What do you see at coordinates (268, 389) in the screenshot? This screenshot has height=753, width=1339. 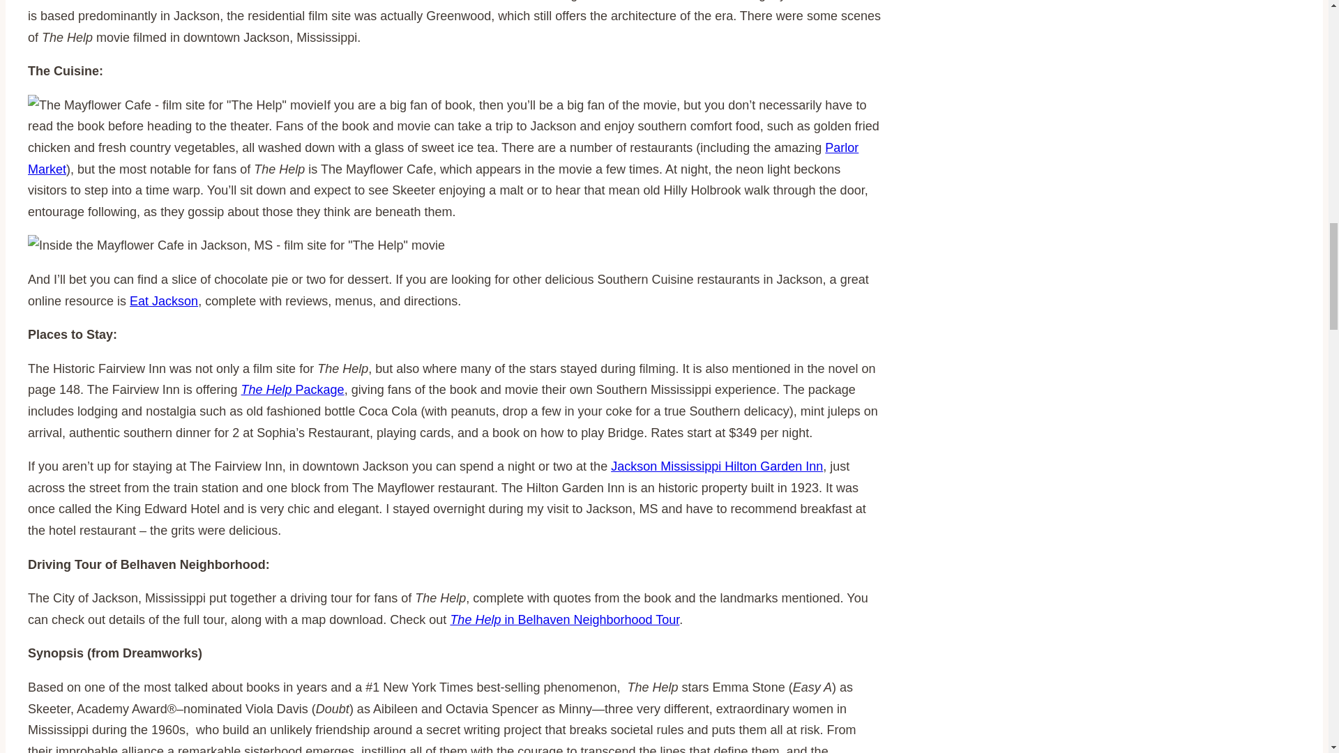 I see `The Help` at bounding box center [268, 389].